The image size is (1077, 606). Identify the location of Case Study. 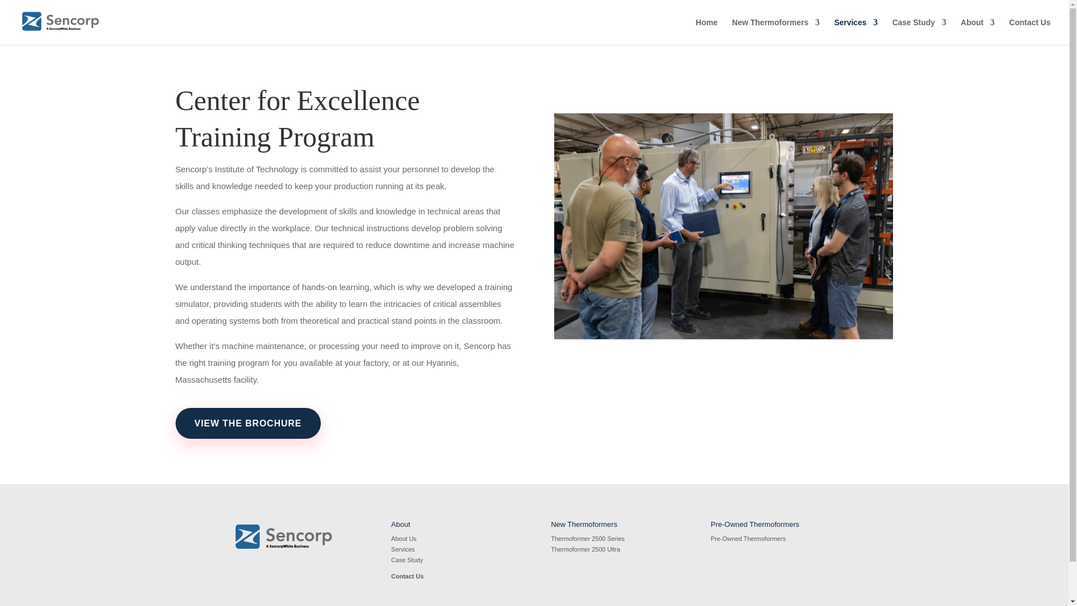
(919, 31).